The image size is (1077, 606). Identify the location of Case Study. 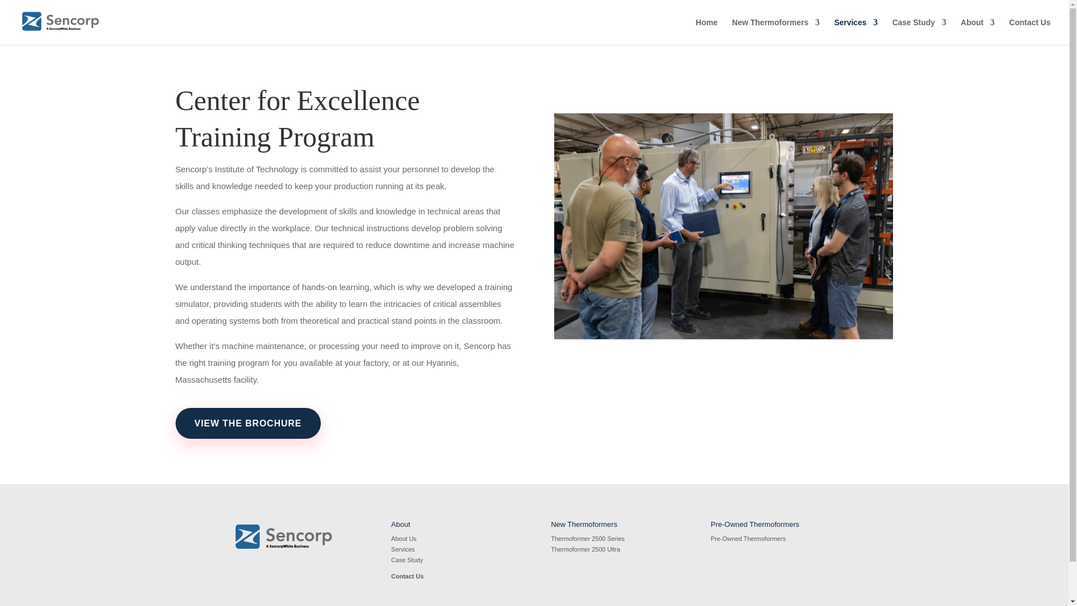
(919, 31).